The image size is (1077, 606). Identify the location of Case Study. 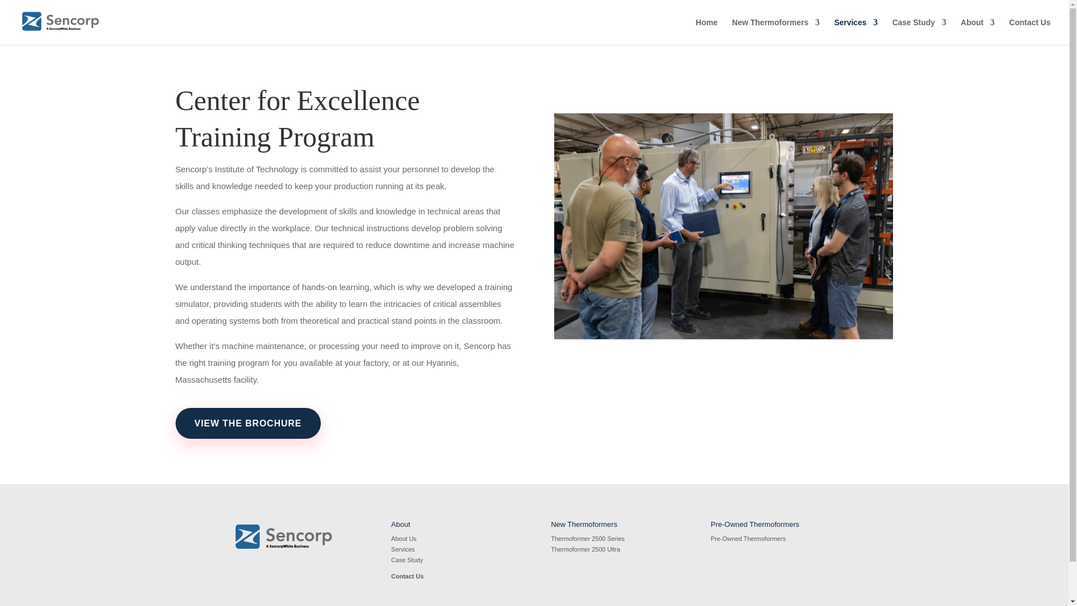
(919, 31).